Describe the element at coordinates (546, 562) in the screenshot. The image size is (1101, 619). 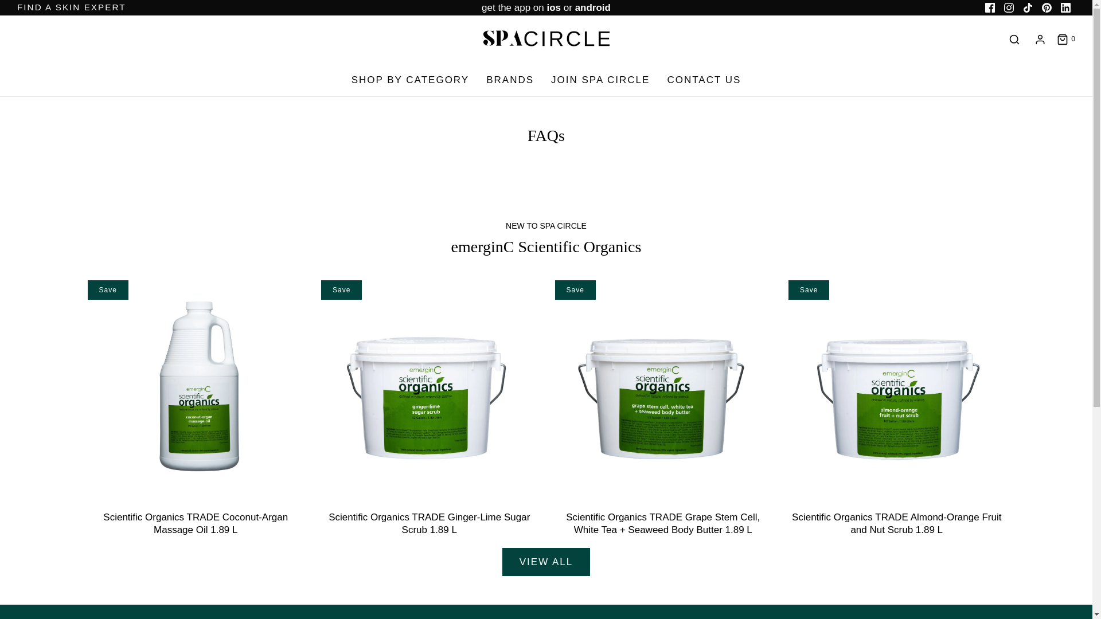
I see `VIEW ALL` at that location.